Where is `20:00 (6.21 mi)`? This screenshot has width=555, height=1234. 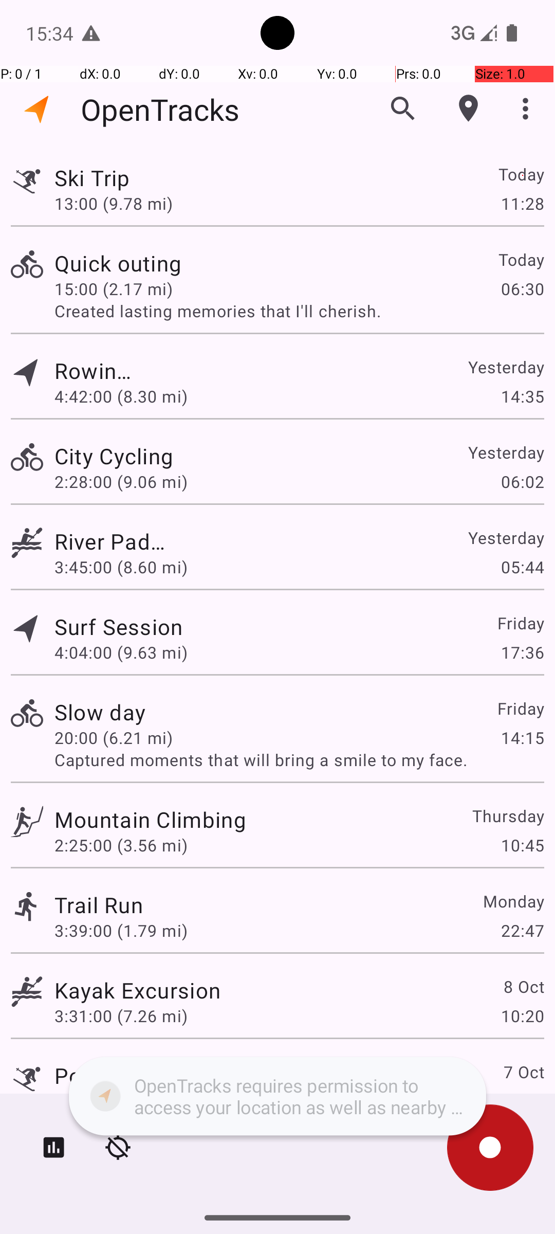 20:00 (6.21 mi) is located at coordinates (114, 737).